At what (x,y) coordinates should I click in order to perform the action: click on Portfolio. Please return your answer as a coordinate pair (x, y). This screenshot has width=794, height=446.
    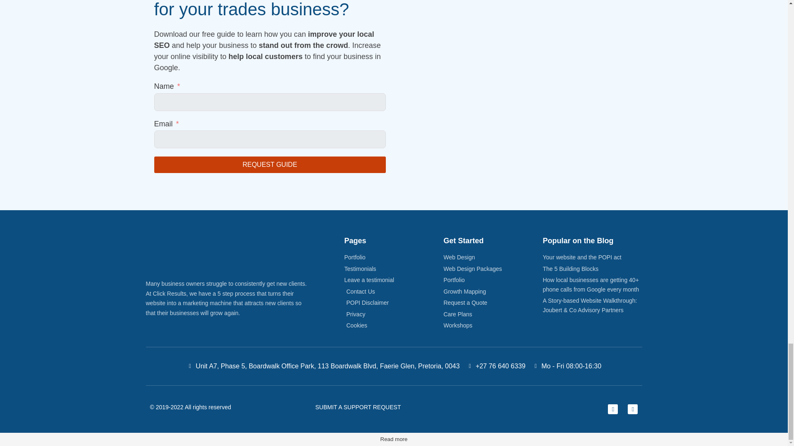
    Looking at the image, I should click on (393, 258).